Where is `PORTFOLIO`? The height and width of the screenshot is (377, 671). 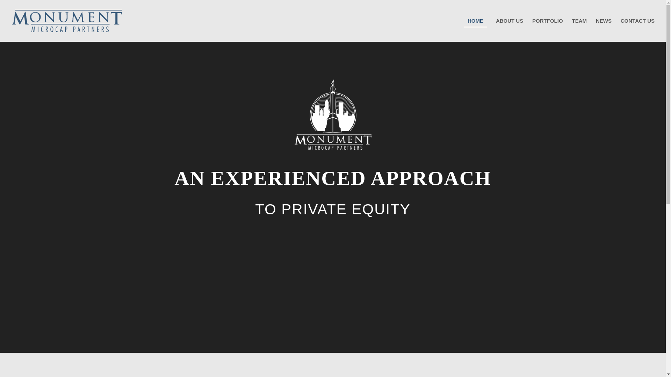 PORTFOLIO is located at coordinates (547, 30).